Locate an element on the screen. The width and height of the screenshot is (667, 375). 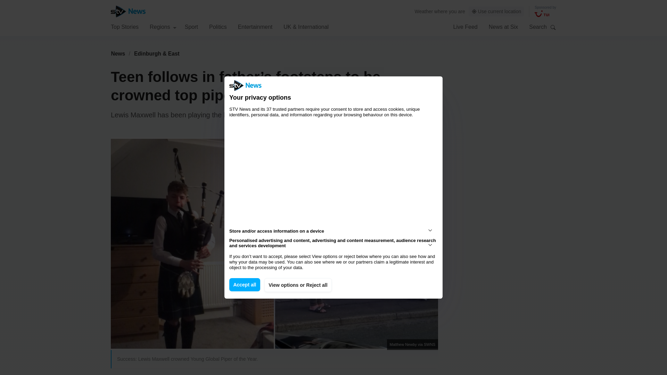
Search is located at coordinates (553, 27).